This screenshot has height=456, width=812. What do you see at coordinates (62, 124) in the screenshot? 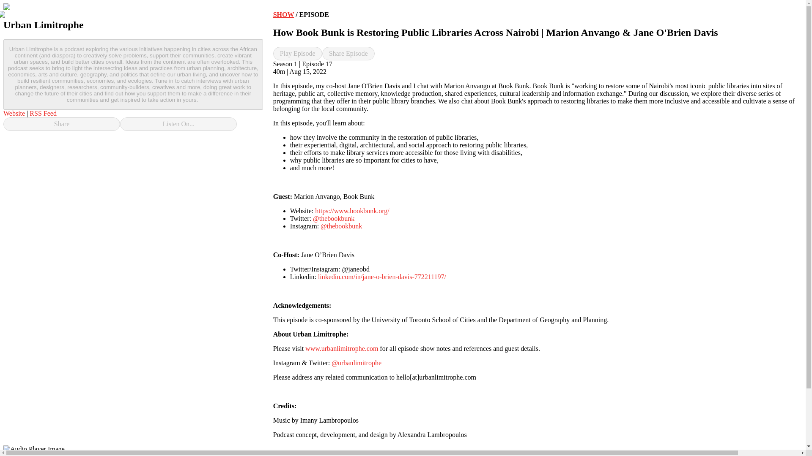
I see `Share` at bounding box center [62, 124].